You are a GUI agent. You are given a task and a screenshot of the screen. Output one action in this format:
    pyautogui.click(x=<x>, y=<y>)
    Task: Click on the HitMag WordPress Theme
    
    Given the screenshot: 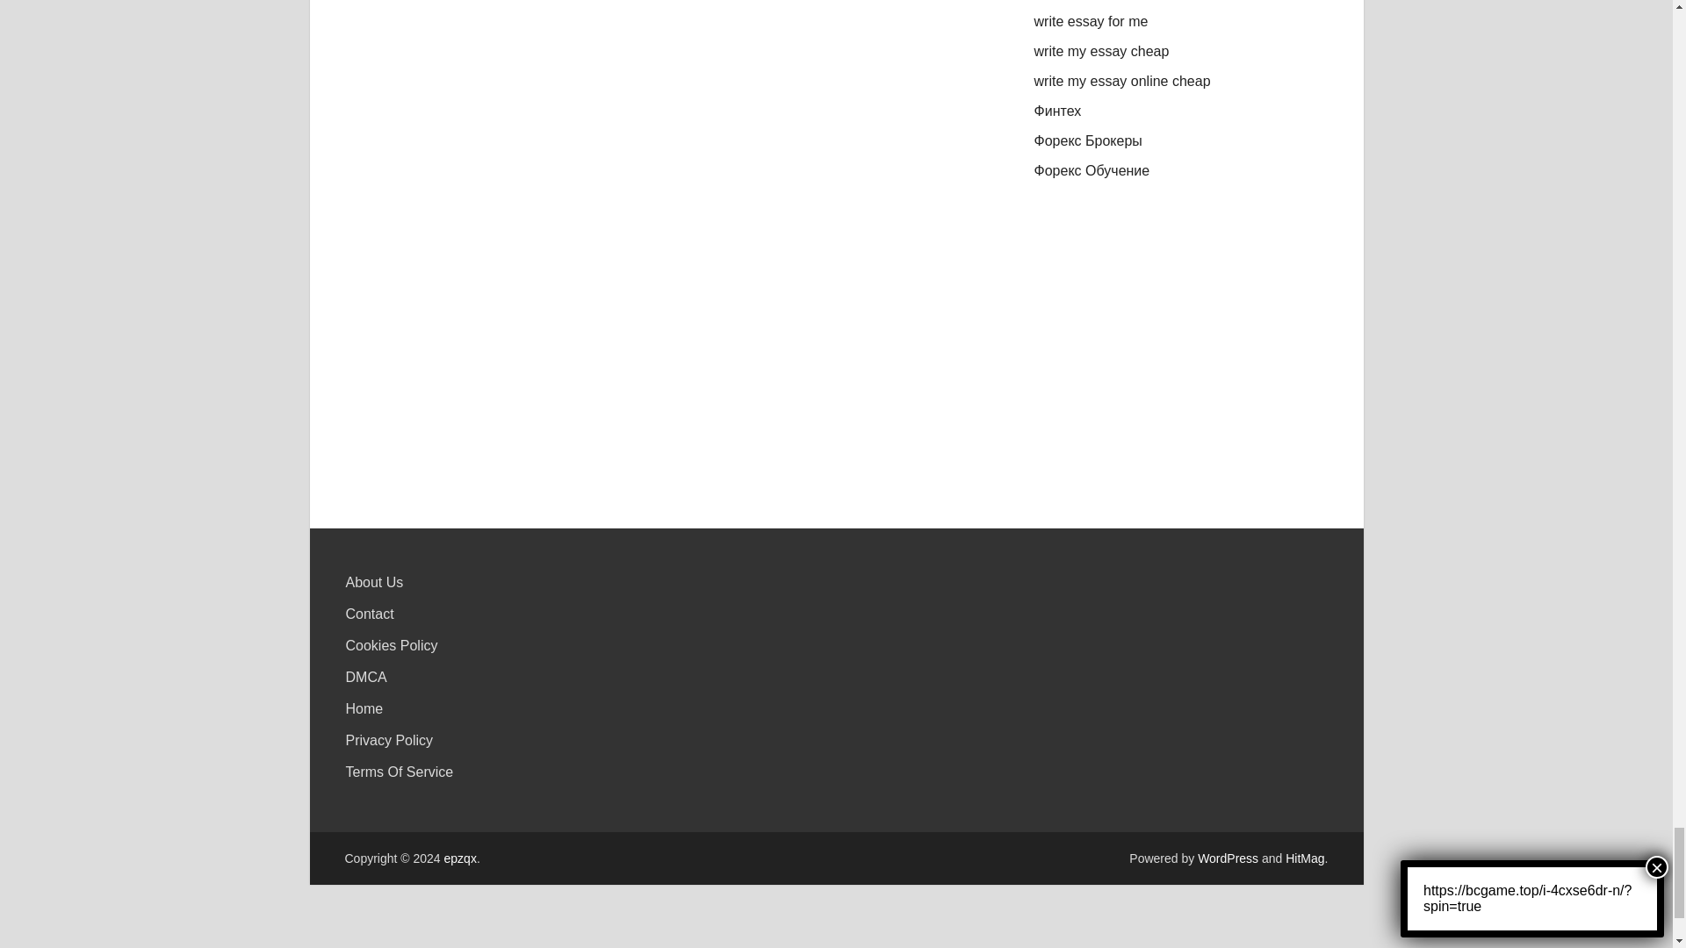 What is the action you would take?
    pyautogui.click(x=1304, y=858)
    